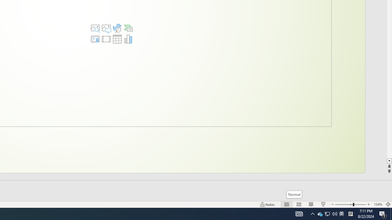 This screenshot has height=220, width=392. I want to click on Insert Cameo, so click(95, 39).